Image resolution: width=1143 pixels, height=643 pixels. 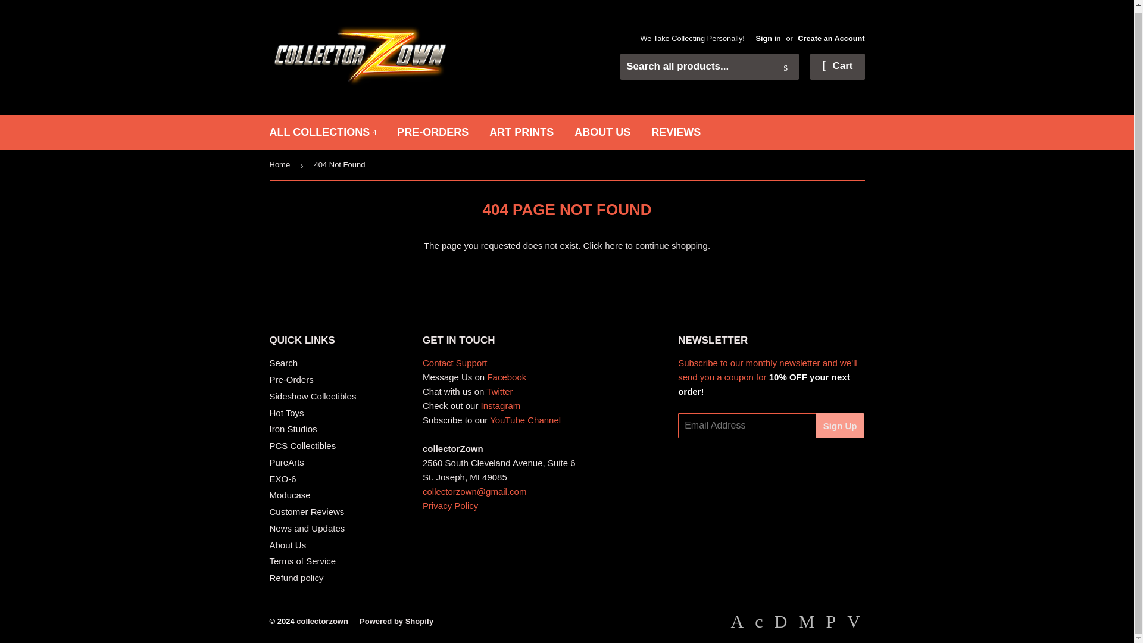 I want to click on PRE-ORDERS, so click(x=433, y=132).